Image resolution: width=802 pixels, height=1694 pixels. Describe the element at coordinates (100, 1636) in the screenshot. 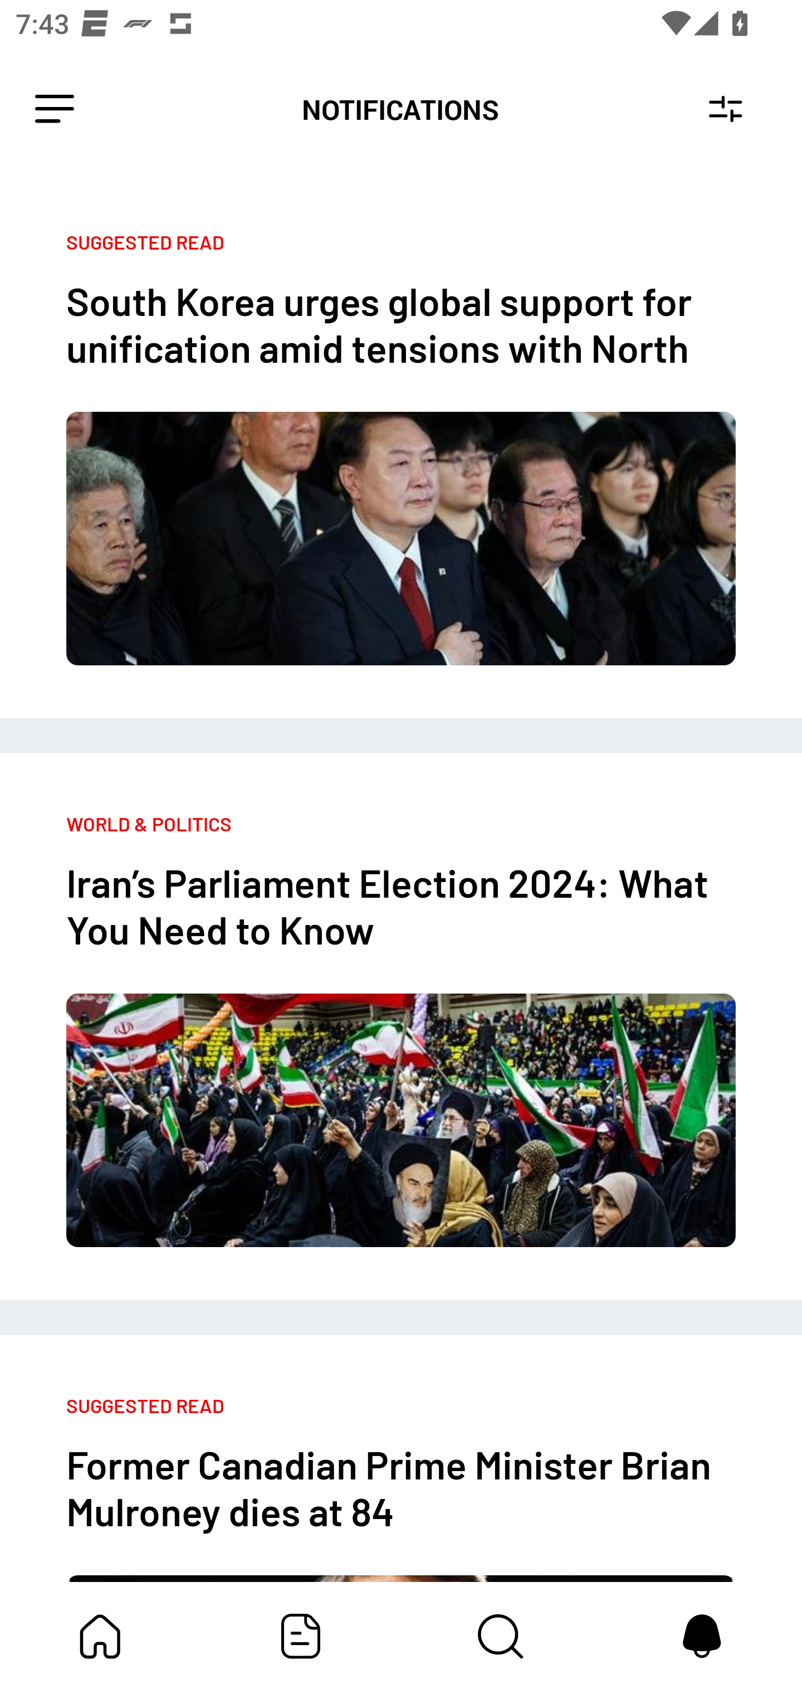

I see `My Bundle` at that location.